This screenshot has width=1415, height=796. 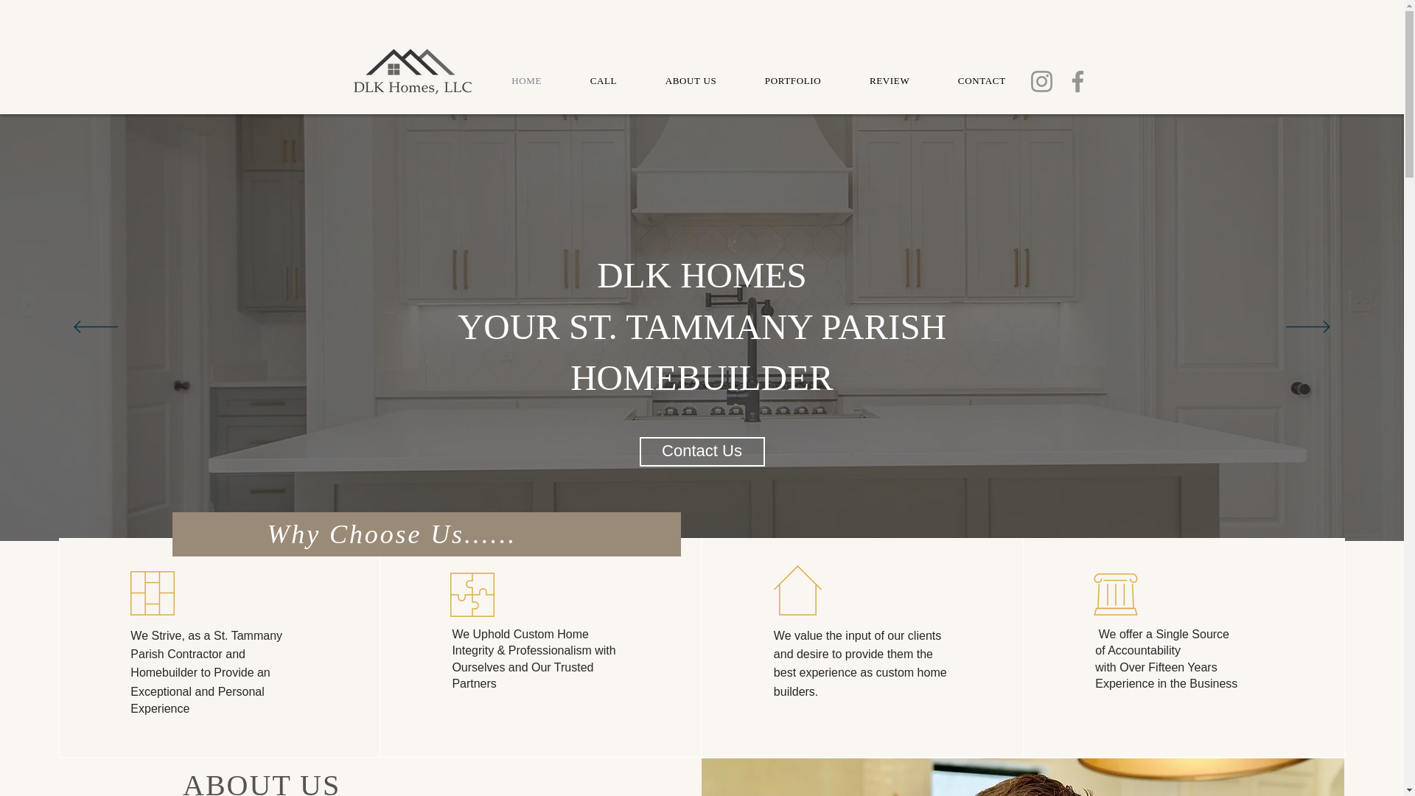 What do you see at coordinates (982, 80) in the screenshot?
I see `CONTACT` at bounding box center [982, 80].